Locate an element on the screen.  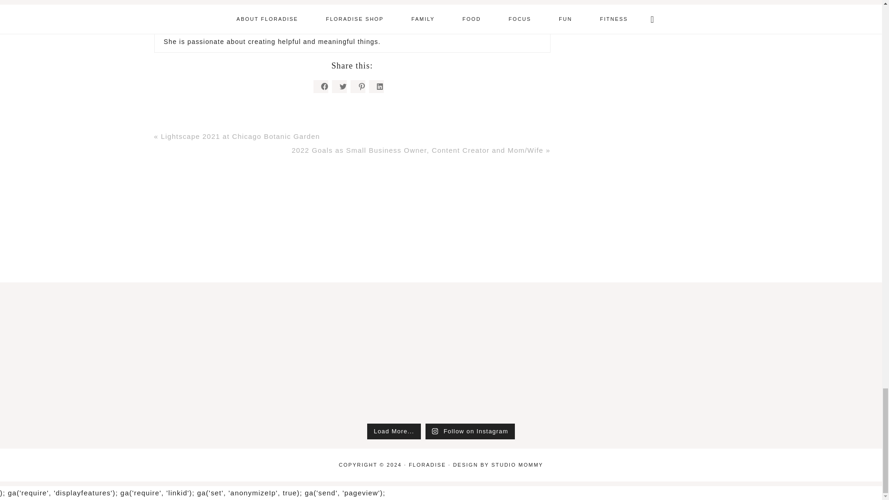
Click to share on LinkedIn is located at coordinates (376, 86).